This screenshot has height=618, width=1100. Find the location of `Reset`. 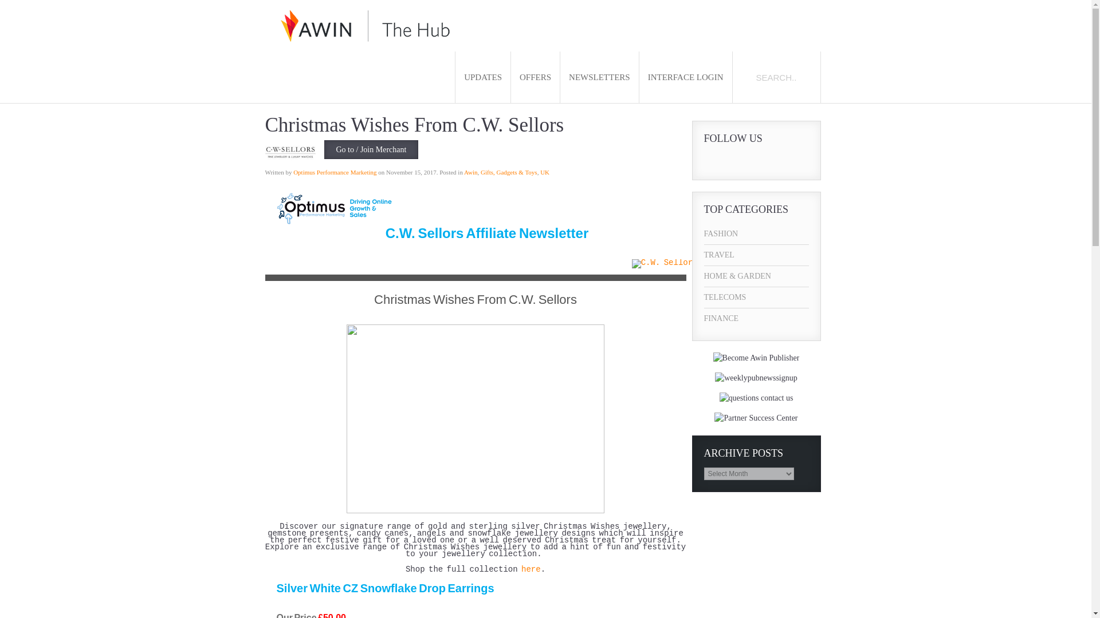

Reset is located at coordinates (2, 2).